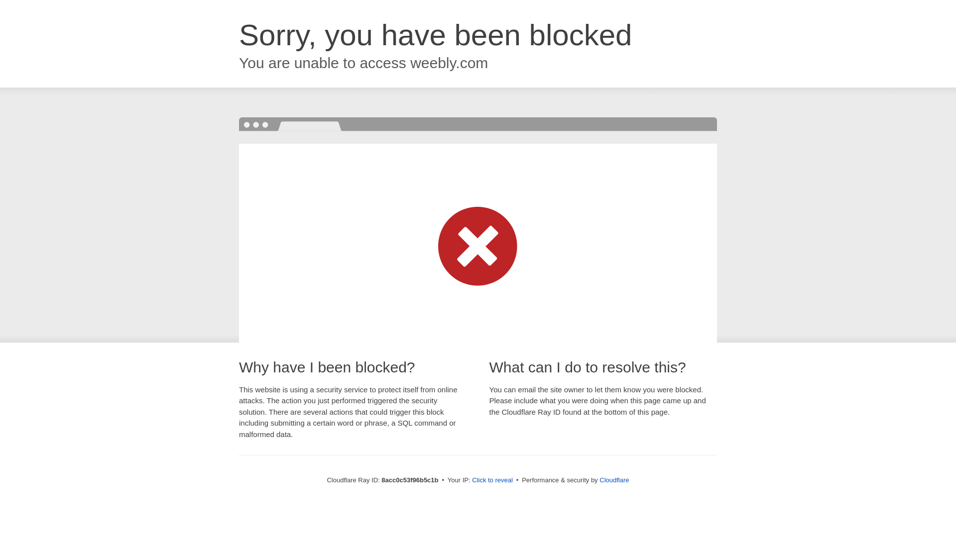 This screenshot has width=956, height=537. Describe the element at coordinates (492, 480) in the screenshot. I see `Click to reveal` at that location.